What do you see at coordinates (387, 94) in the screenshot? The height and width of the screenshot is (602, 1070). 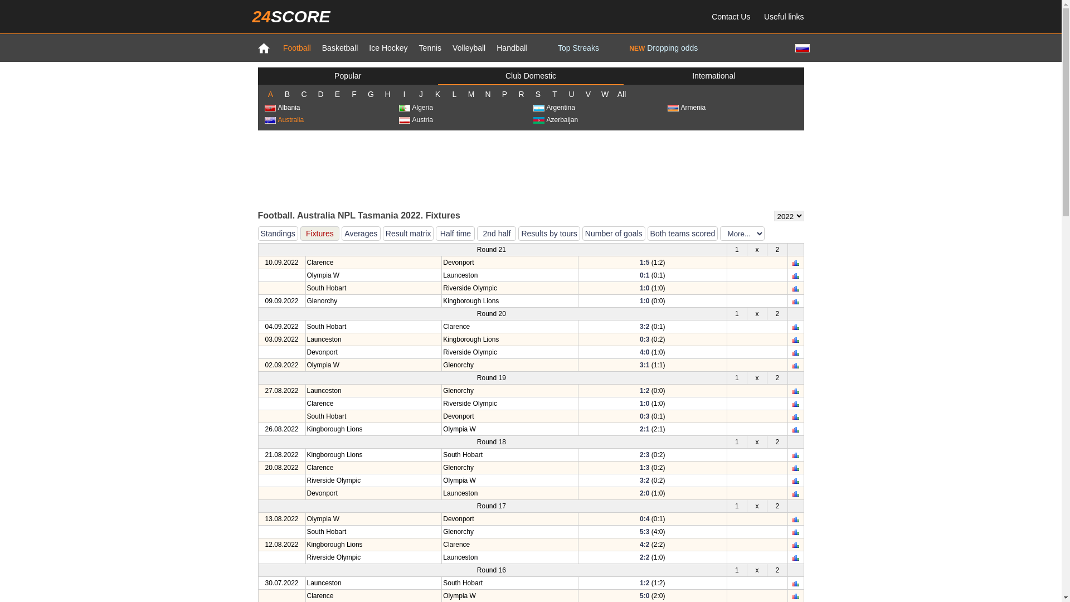 I see `H` at bounding box center [387, 94].